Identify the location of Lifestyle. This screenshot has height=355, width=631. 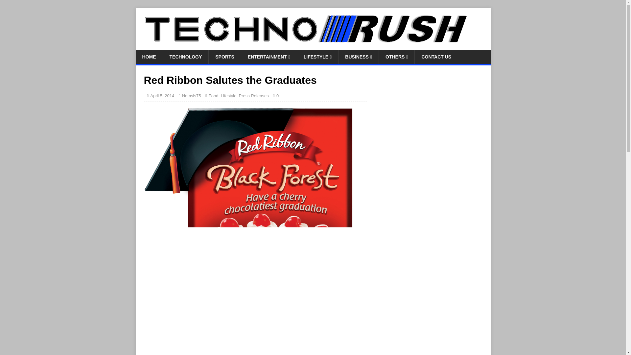
(229, 96).